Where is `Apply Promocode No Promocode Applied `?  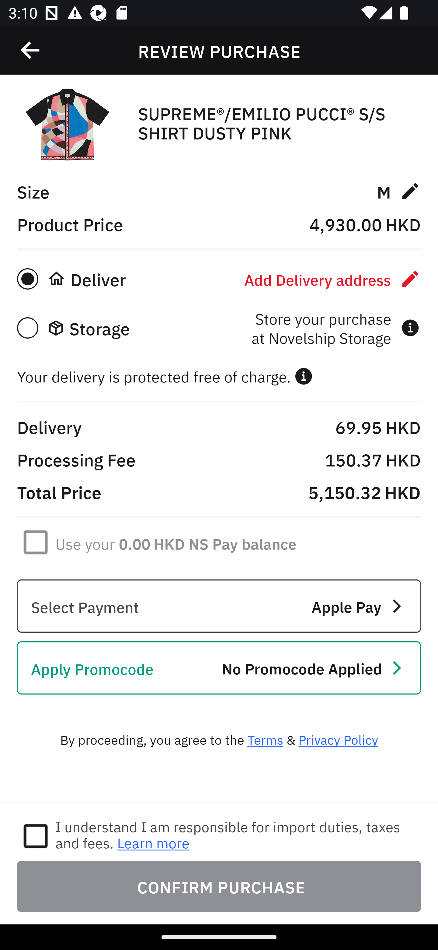
Apply Promocode No Promocode Applied  is located at coordinates (219, 668).